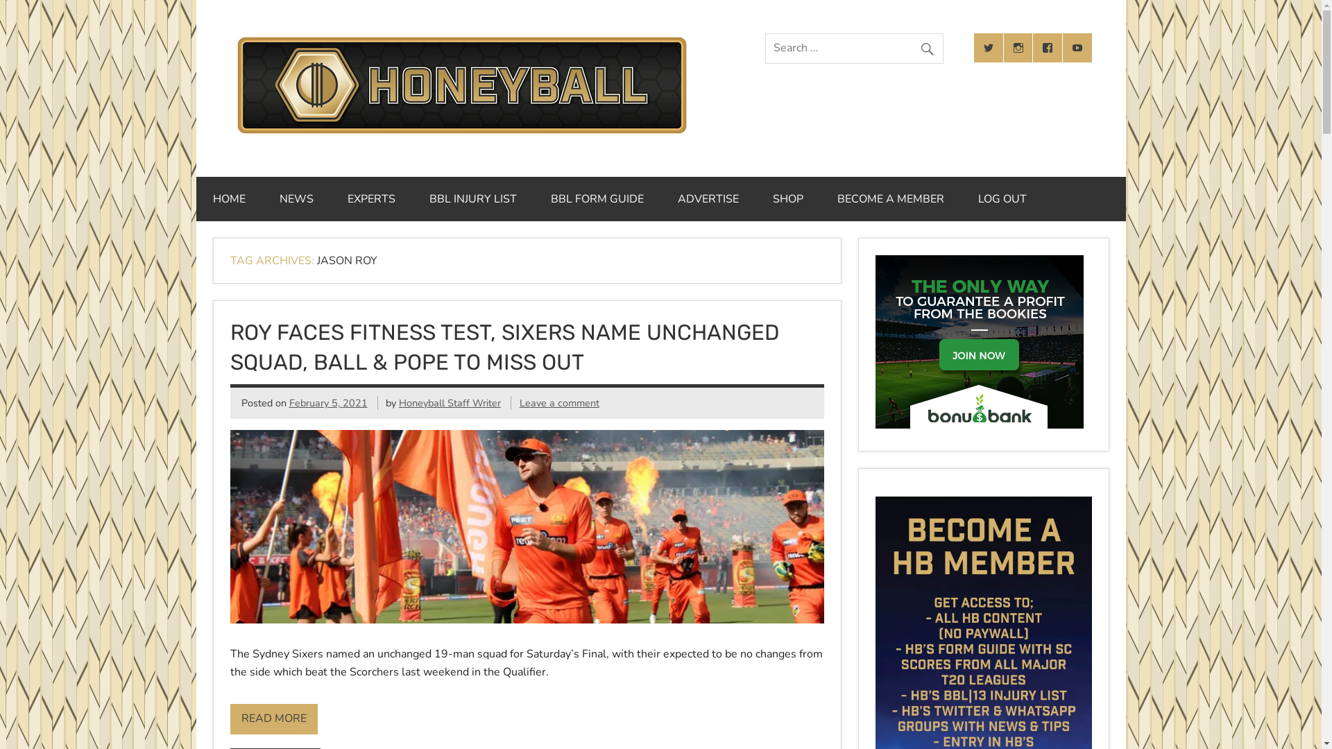 This screenshot has height=749, width=1332. I want to click on BBL INJURY LIST, so click(472, 199).